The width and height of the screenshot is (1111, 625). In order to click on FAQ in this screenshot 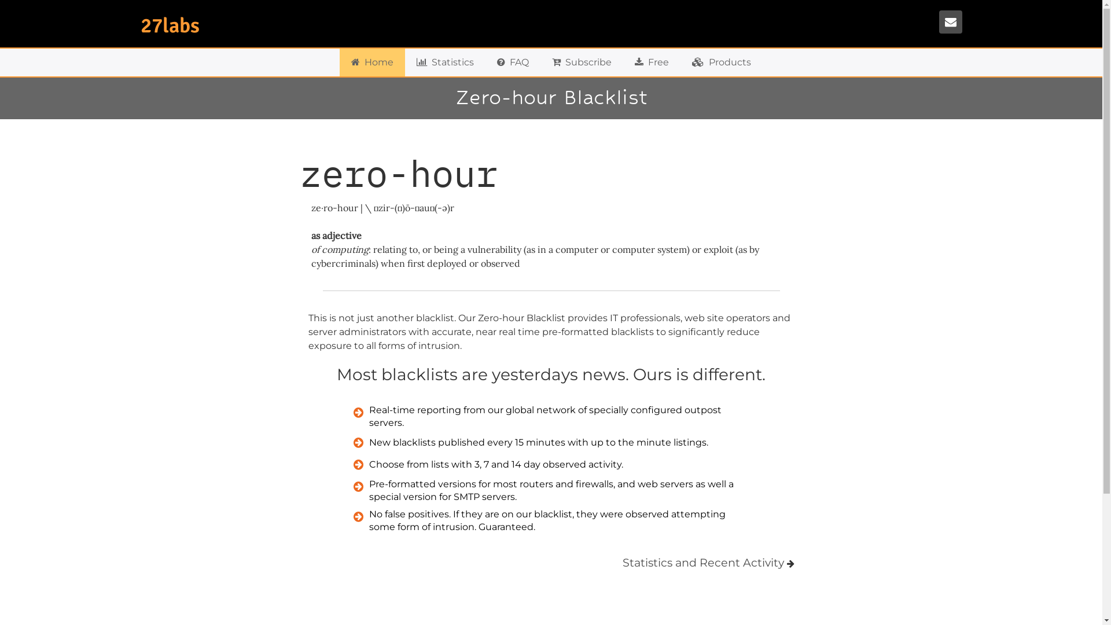, I will do `click(513, 62)`.